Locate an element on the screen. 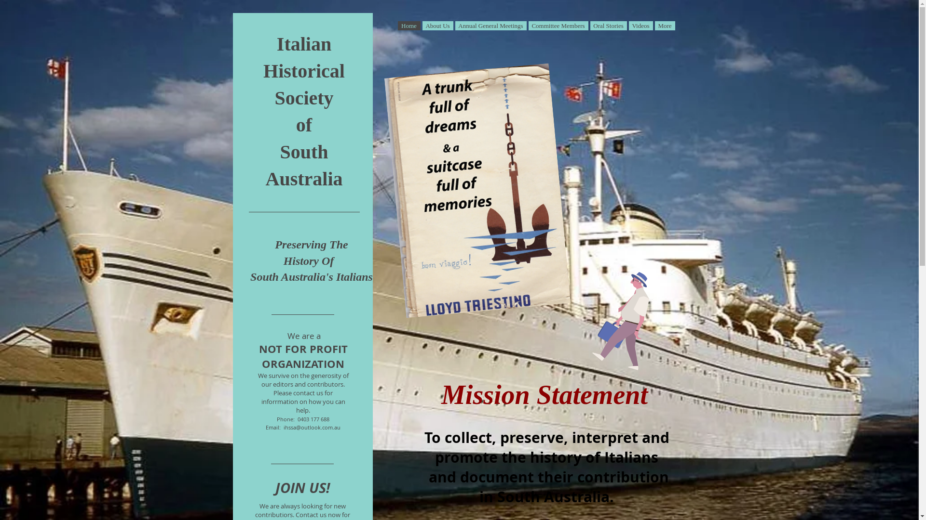 The width and height of the screenshot is (926, 520). Oral Stories is located at coordinates (609, 26).